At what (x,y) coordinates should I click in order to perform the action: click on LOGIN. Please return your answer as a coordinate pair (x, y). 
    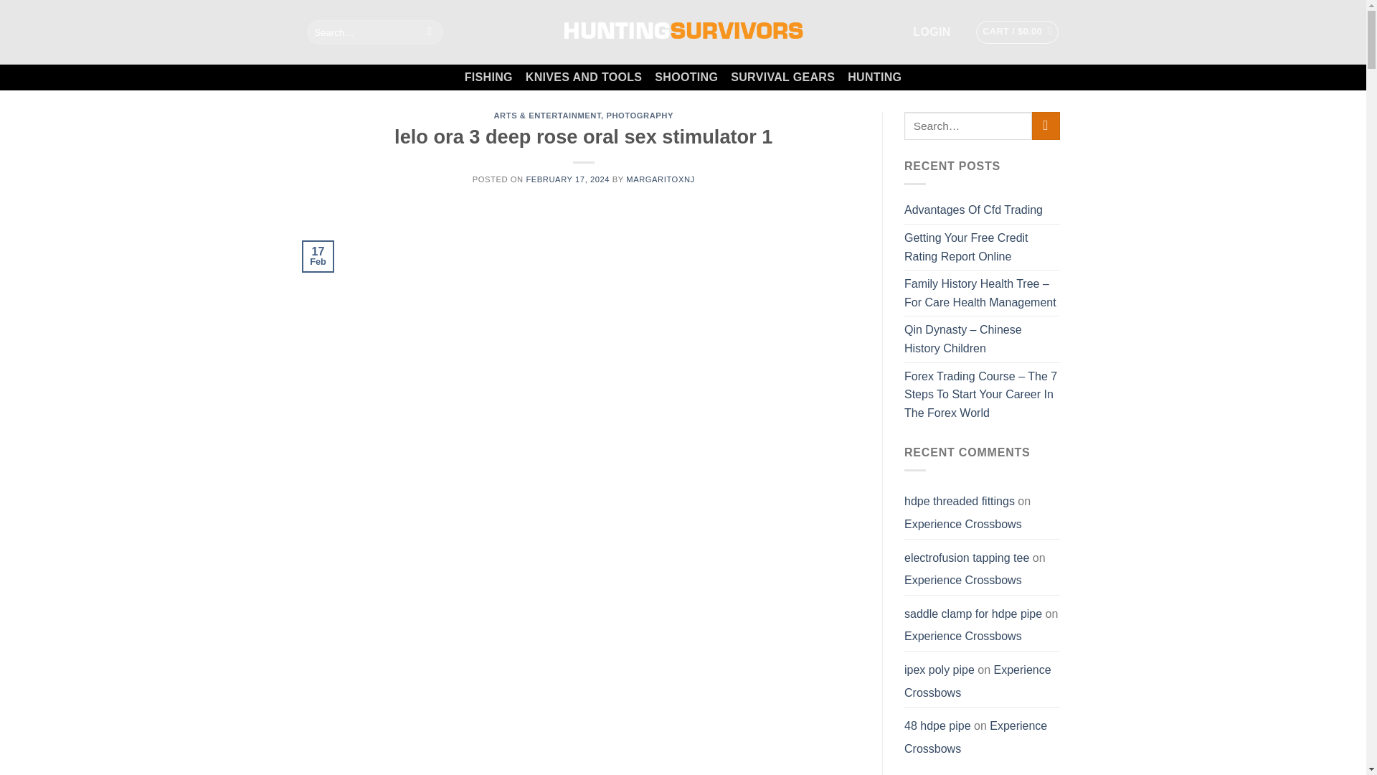
    Looking at the image, I should click on (931, 32).